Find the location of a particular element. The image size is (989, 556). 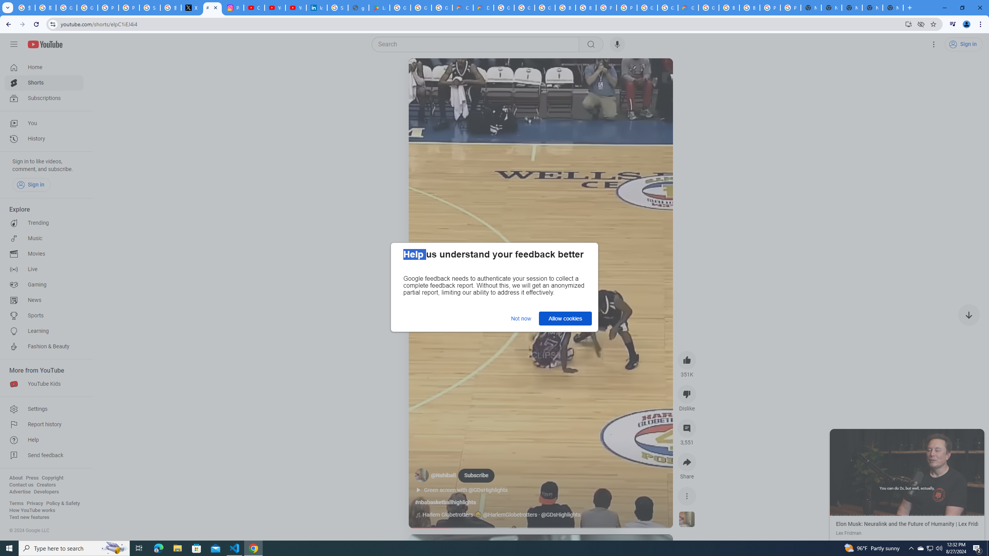

Subscriptions is located at coordinates (44, 98).